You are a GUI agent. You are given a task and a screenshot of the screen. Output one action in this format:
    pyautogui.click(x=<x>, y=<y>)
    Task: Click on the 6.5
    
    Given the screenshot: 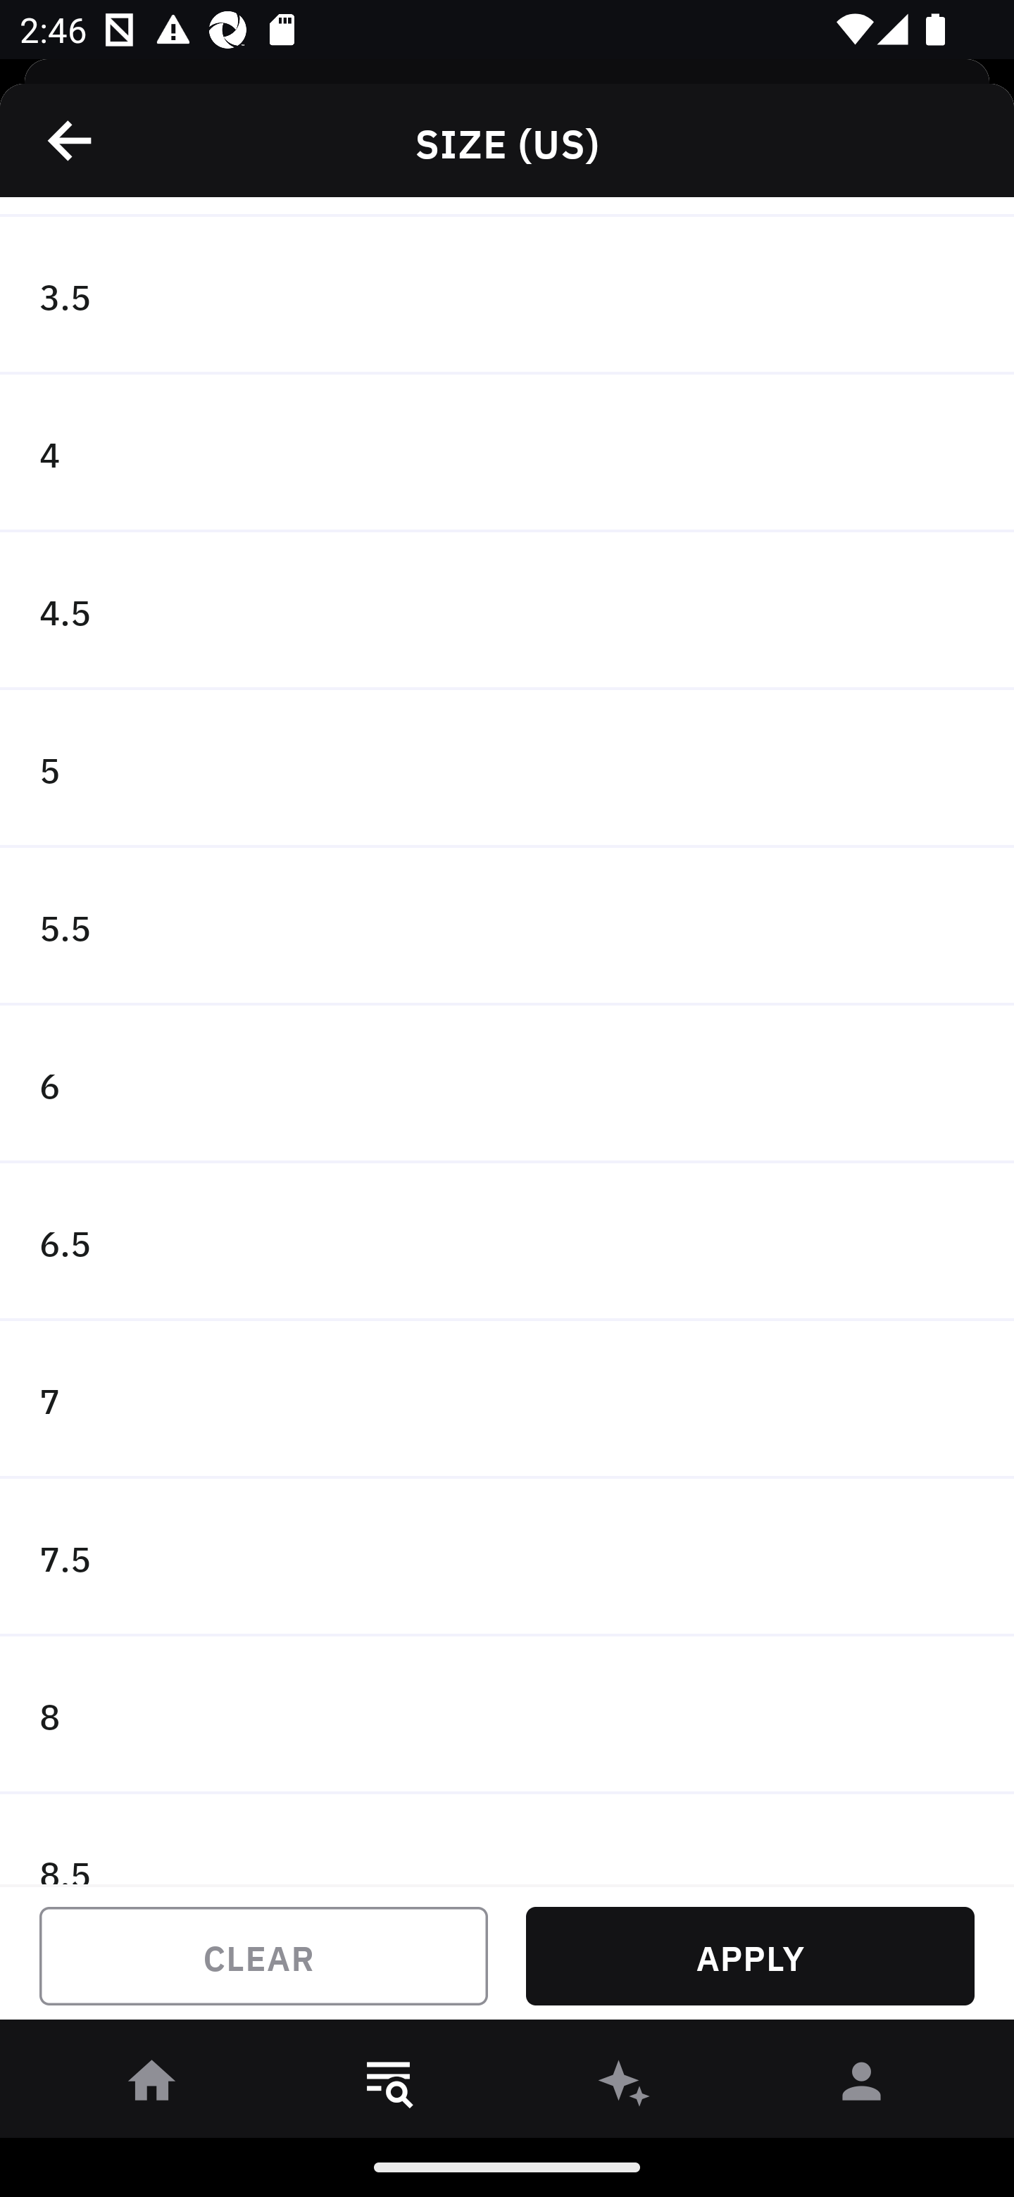 What is the action you would take?
    pyautogui.click(x=507, y=1241)
    